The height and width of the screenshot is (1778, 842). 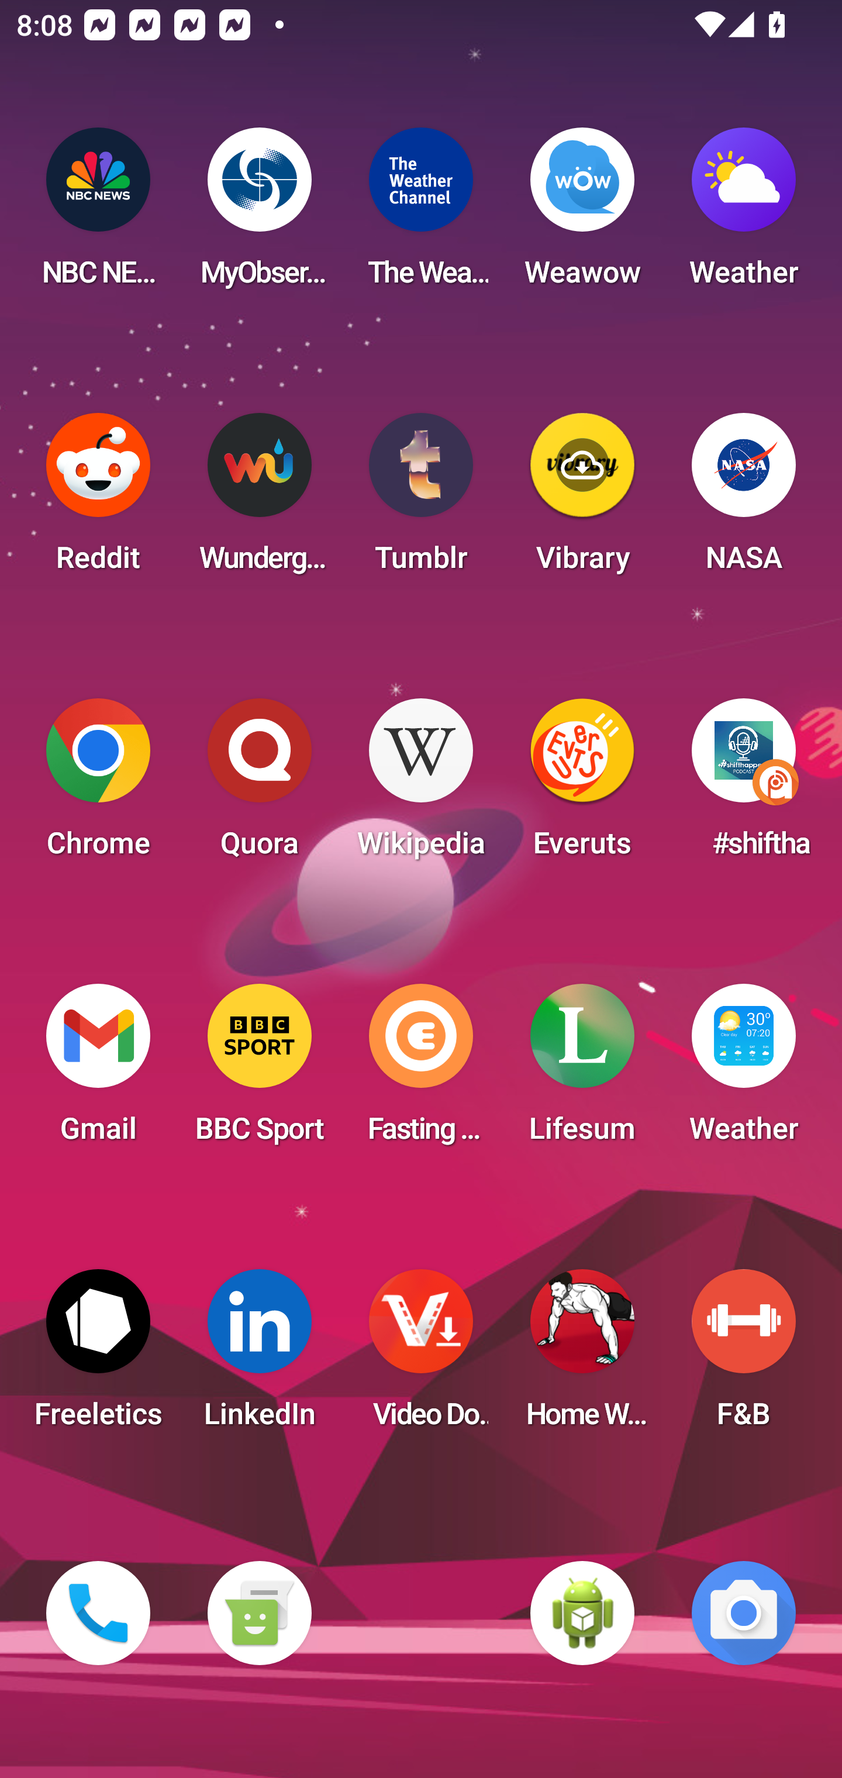 I want to click on Weawow, so click(x=582, y=214).